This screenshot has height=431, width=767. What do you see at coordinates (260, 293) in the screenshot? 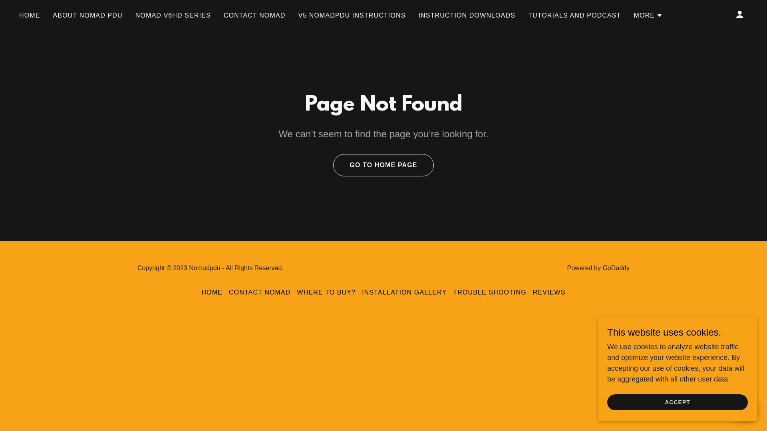
I see `CONTACT NOMAD` at bounding box center [260, 293].